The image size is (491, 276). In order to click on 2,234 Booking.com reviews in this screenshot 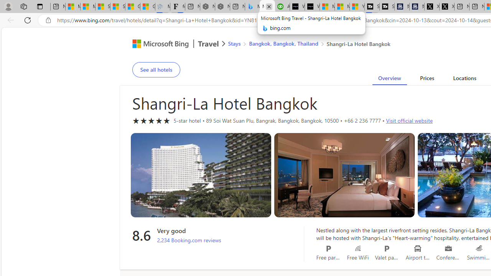, I will do `click(189, 240)`.